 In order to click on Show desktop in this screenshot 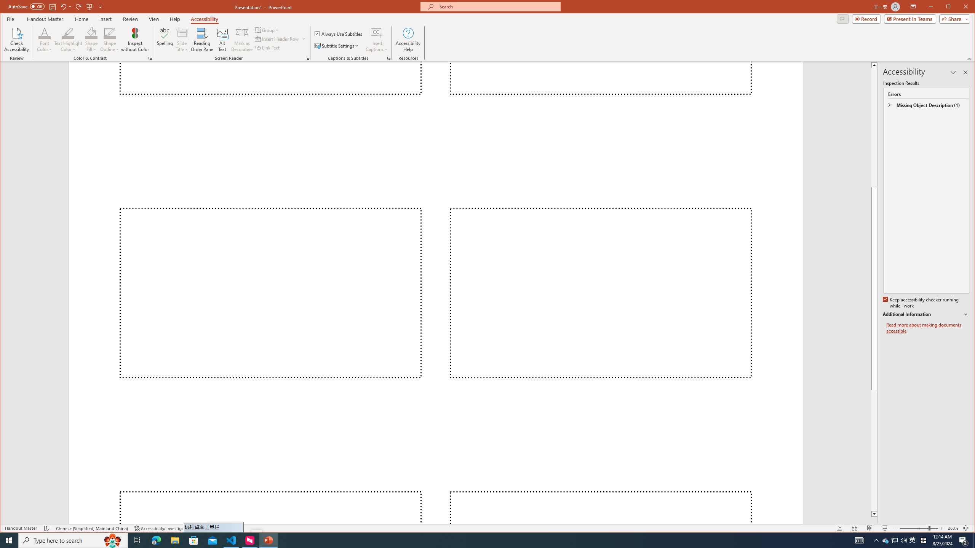, I will do `click(974, 540)`.